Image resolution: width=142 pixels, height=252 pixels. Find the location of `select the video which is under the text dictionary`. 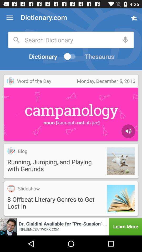

select the video which is under the text dictionary is located at coordinates (71, 108).